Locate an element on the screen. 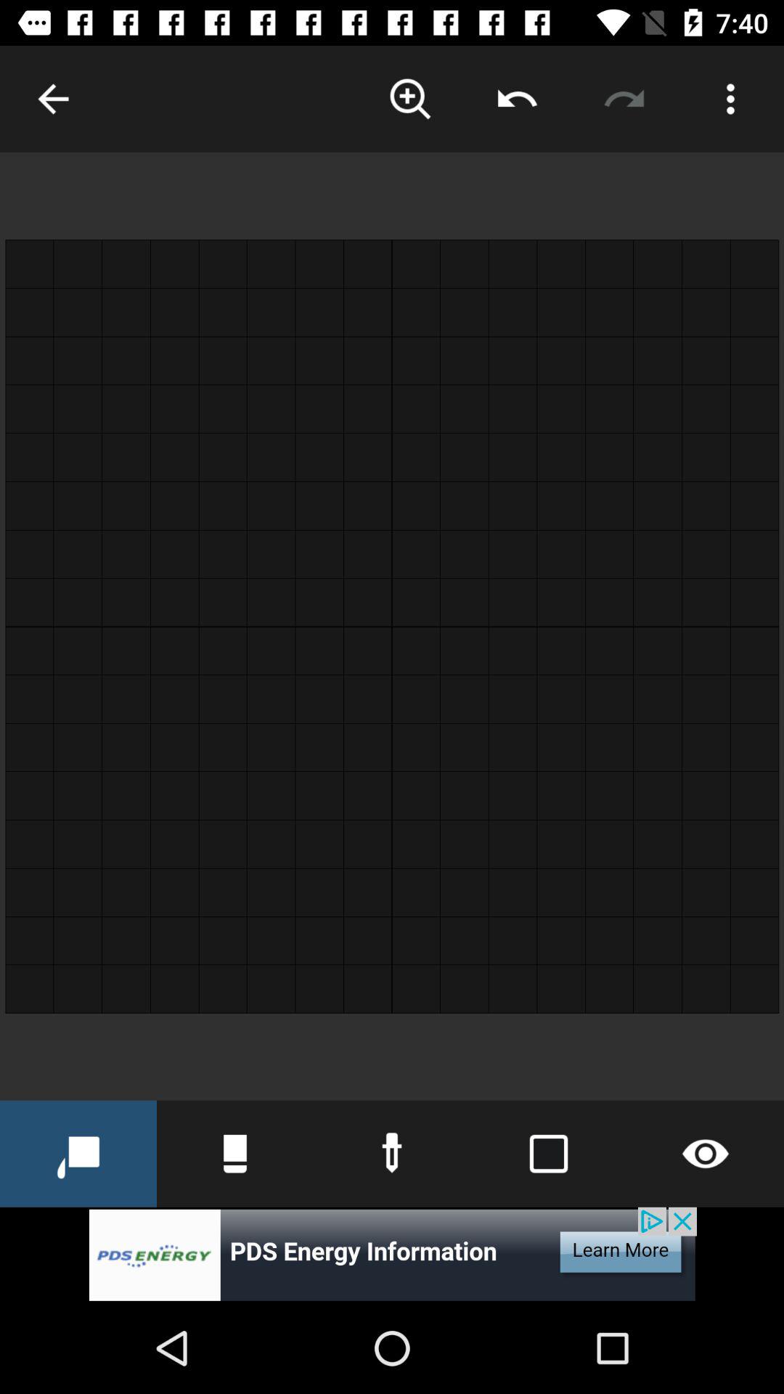 This screenshot has height=1394, width=784. advertisement is located at coordinates (392, 1255).